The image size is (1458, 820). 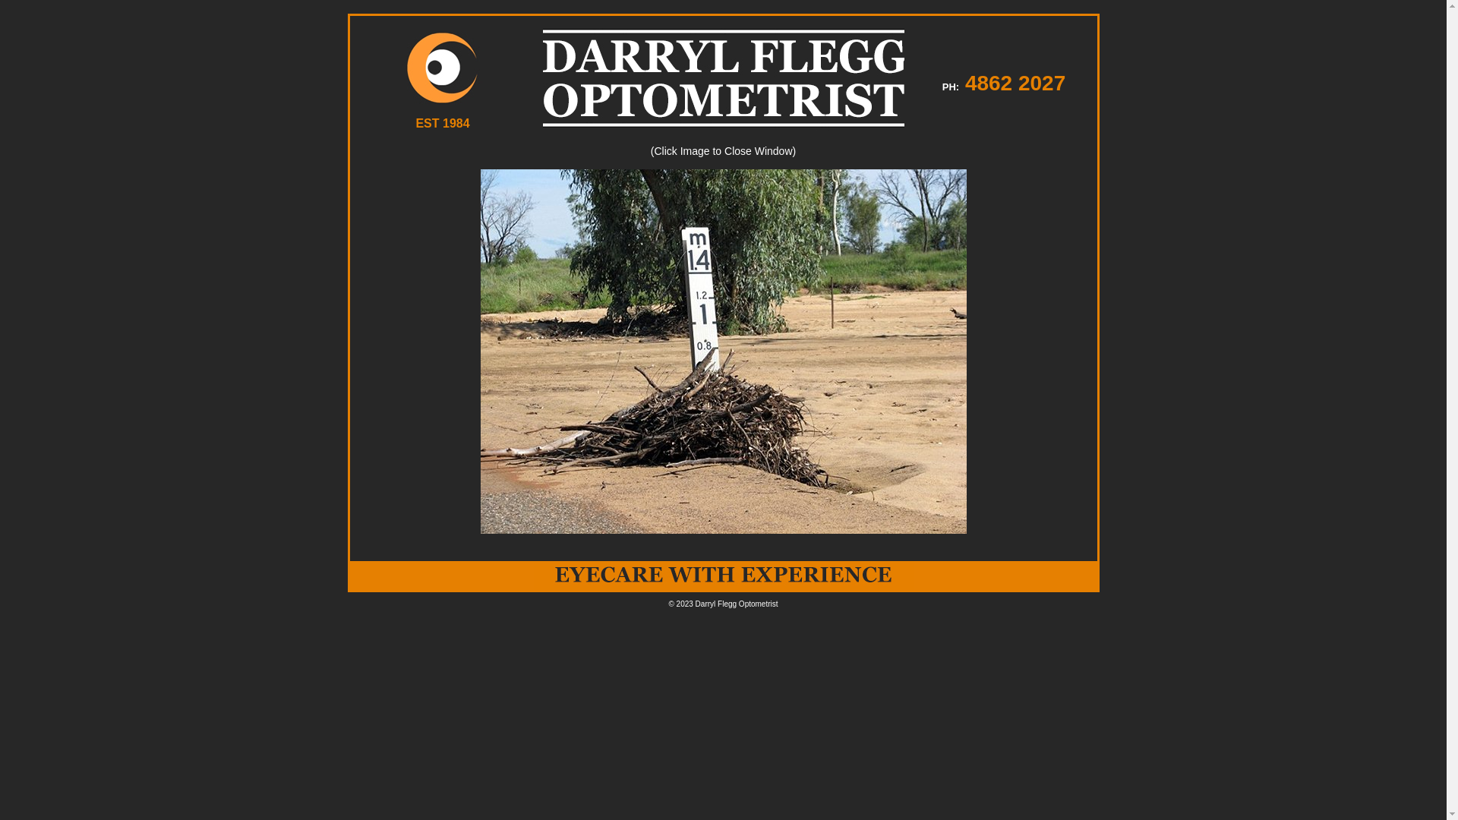 I want to click on Click image to close this window, so click(x=723, y=352).